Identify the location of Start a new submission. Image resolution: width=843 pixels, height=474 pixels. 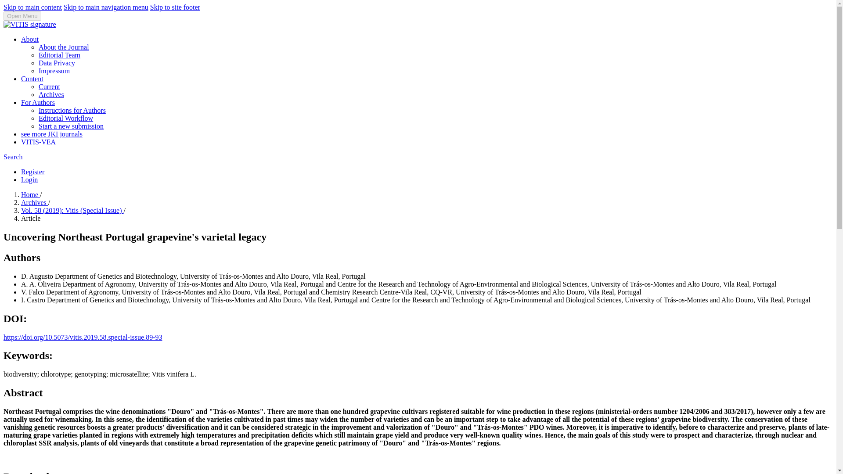
(71, 126).